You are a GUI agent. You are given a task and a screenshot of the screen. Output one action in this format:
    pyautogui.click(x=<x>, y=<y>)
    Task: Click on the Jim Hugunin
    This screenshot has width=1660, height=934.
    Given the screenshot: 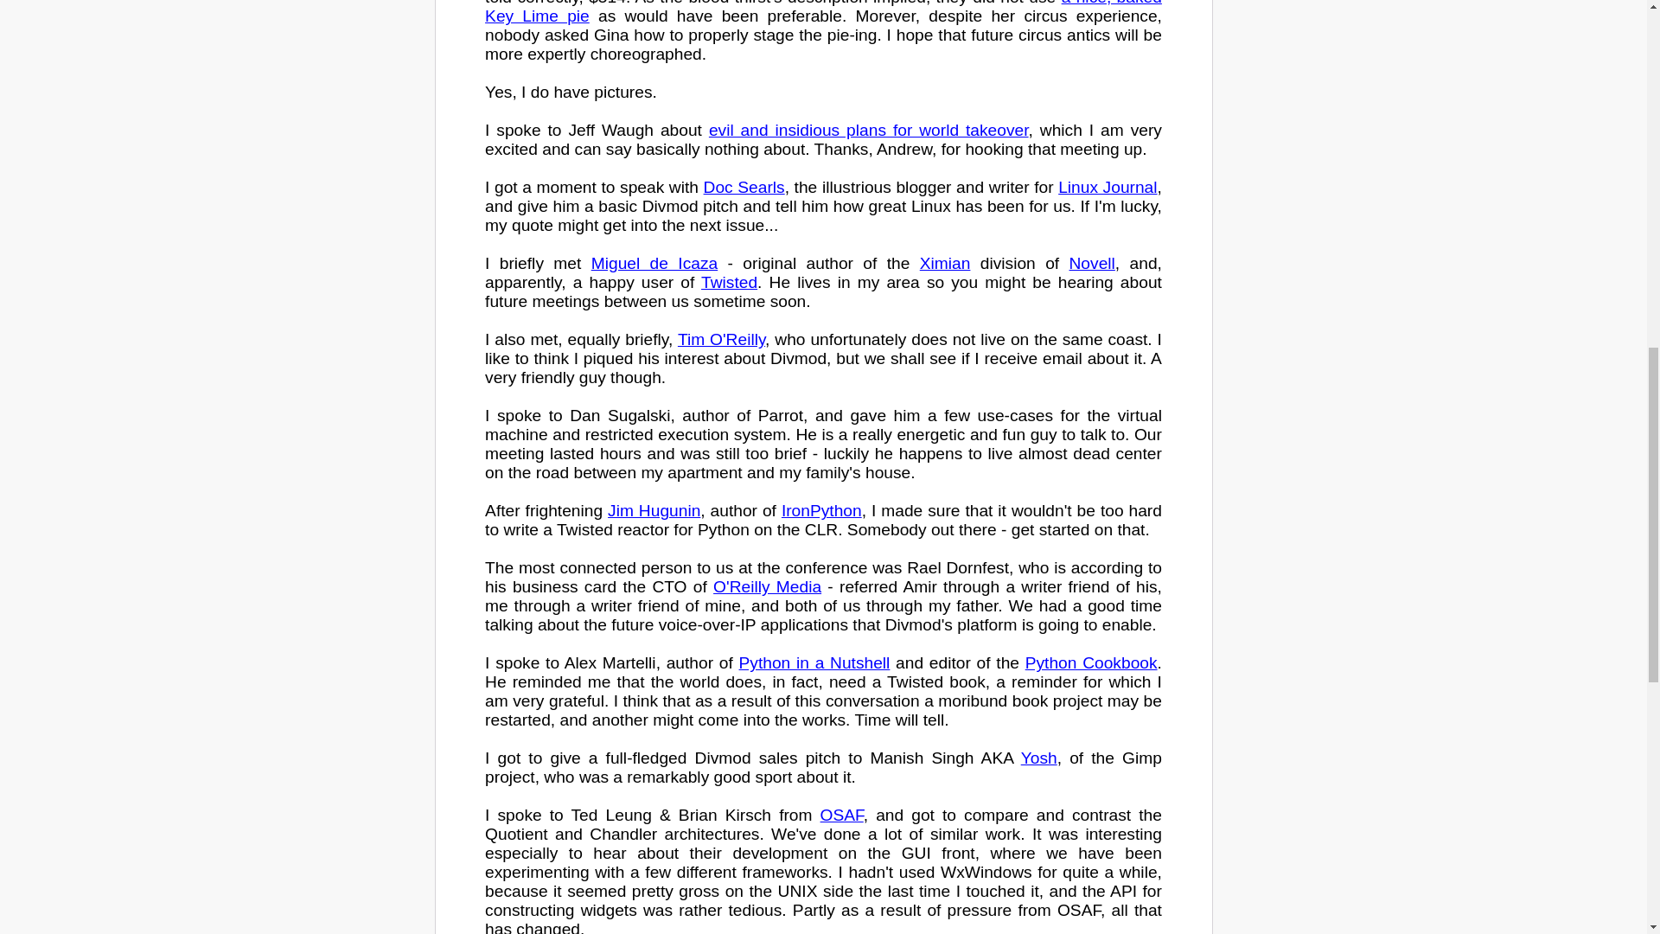 What is the action you would take?
    pyautogui.click(x=654, y=510)
    